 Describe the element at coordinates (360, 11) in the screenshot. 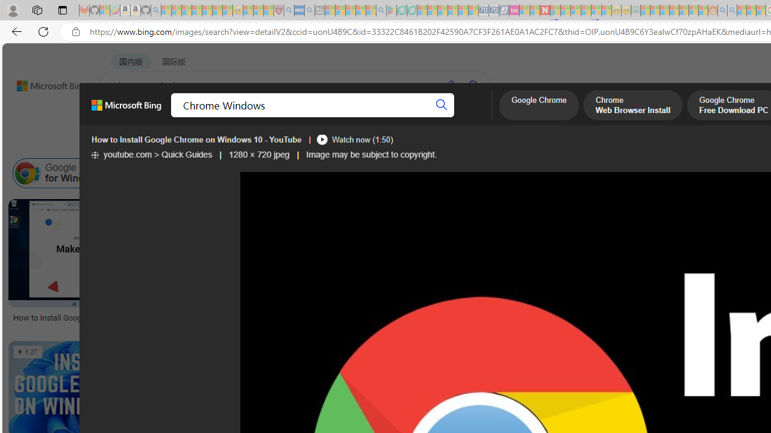

I see `Pets - MSN - Sleeping` at that location.